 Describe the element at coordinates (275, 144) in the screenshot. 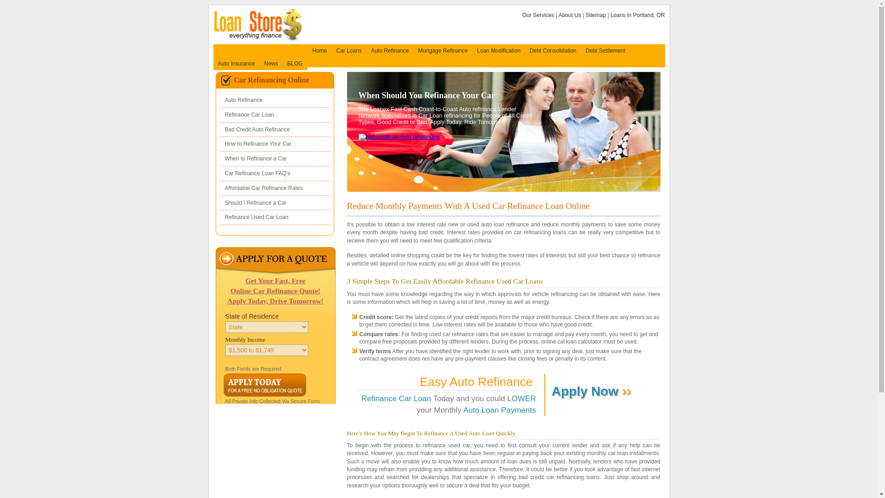

I see `How to Refinance Your Car` at that location.